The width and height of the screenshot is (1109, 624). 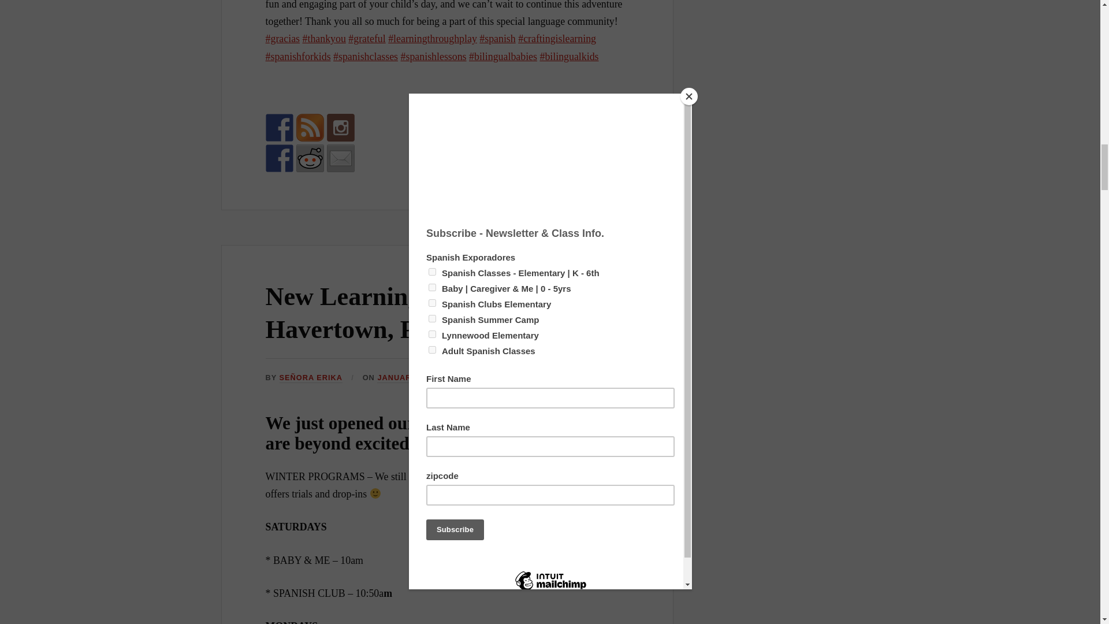 What do you see at coordinates (280, 127) in the screenshot?
I see `Follow us on Facebook` at bounding box center [280, 127].